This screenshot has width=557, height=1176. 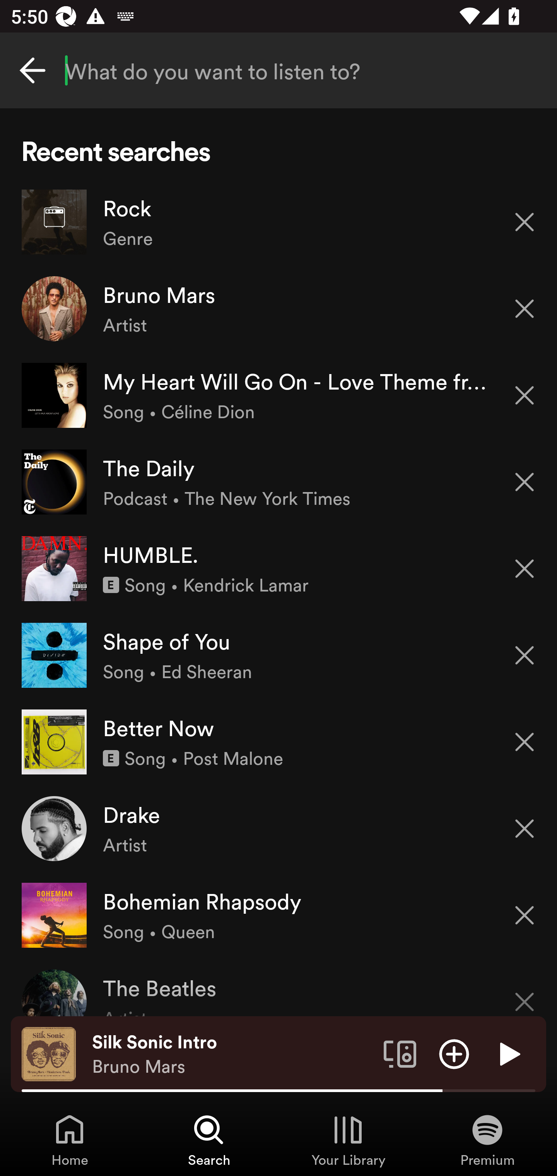 What do you see at coordinates (525, 992) in the screenshot?
I see `Remove` at bounding box center [525, 992].